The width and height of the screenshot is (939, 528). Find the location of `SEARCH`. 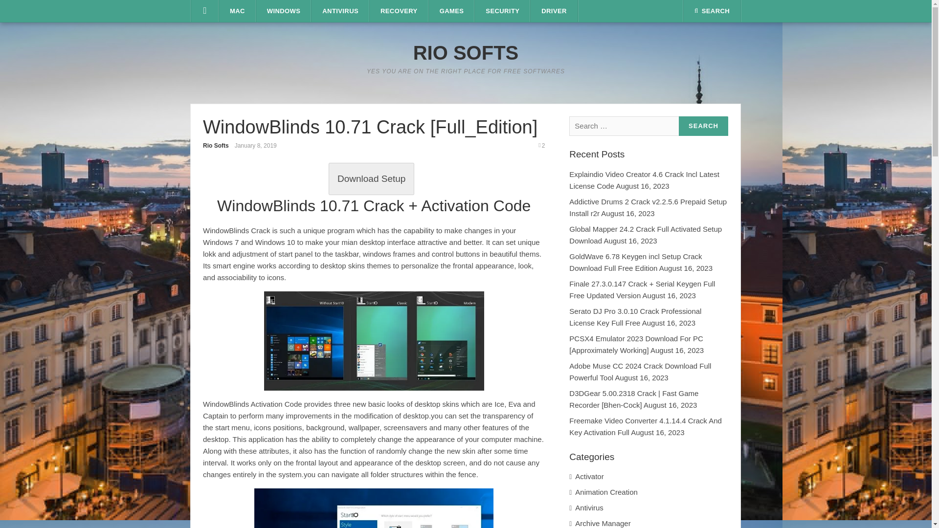

SEARCH is located at coordinates (712, 11).